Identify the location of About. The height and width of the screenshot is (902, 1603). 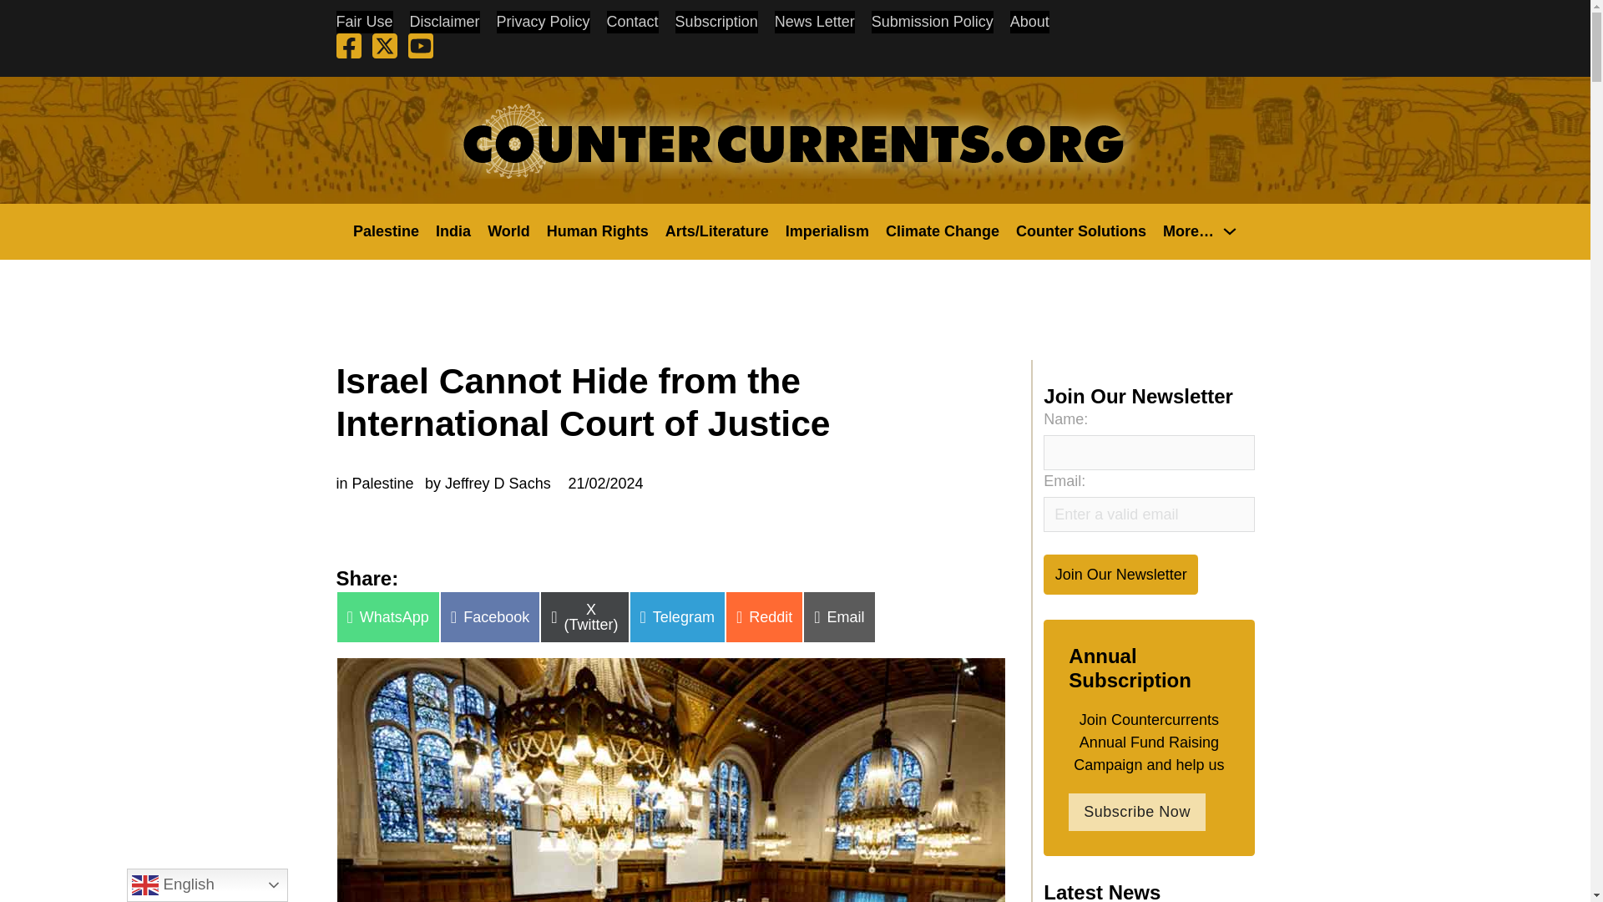
(1029, 22).